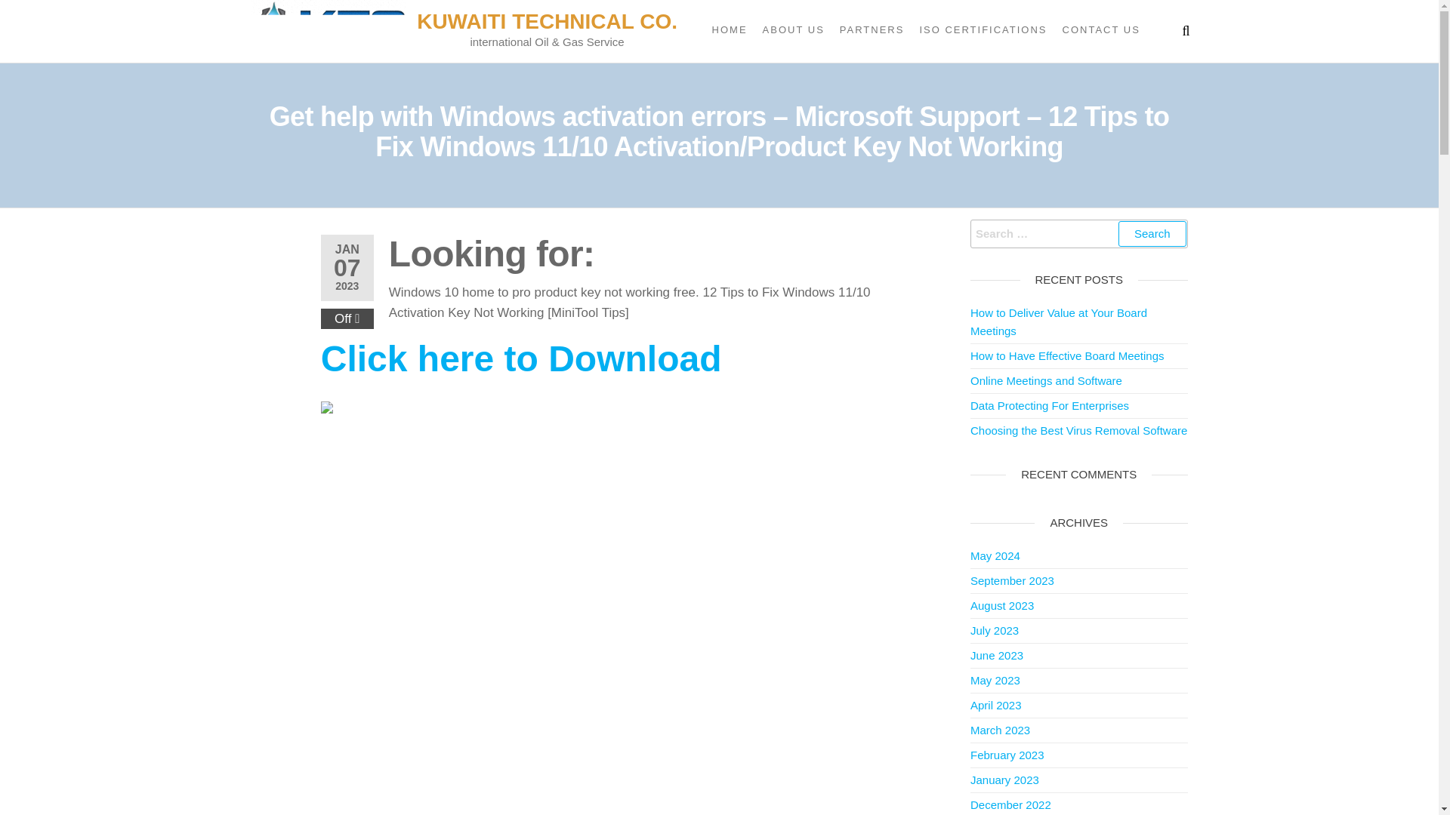 The width and height of the screenshot is (1450, 815). What do you see at coordinates (1152, 234) in the screenshot?
I see `Search` at bounding box center [1152, 234].